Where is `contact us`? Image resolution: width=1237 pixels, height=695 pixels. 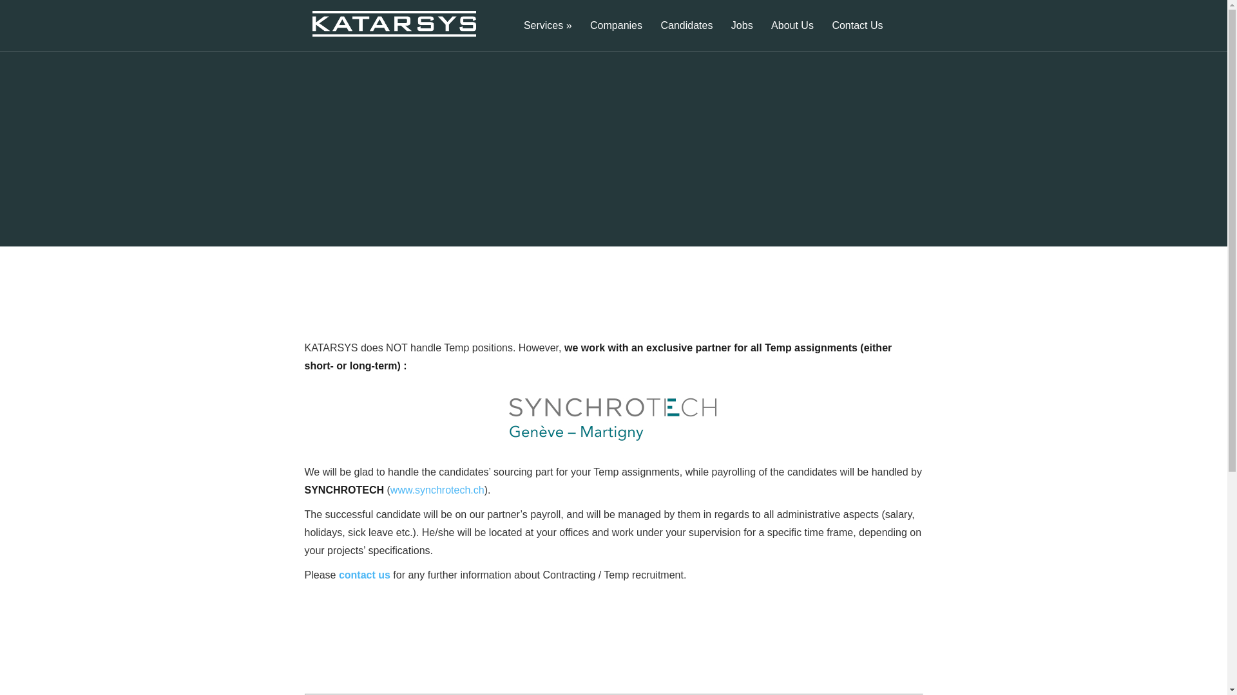
contact us is located at coordinates (365, 574).